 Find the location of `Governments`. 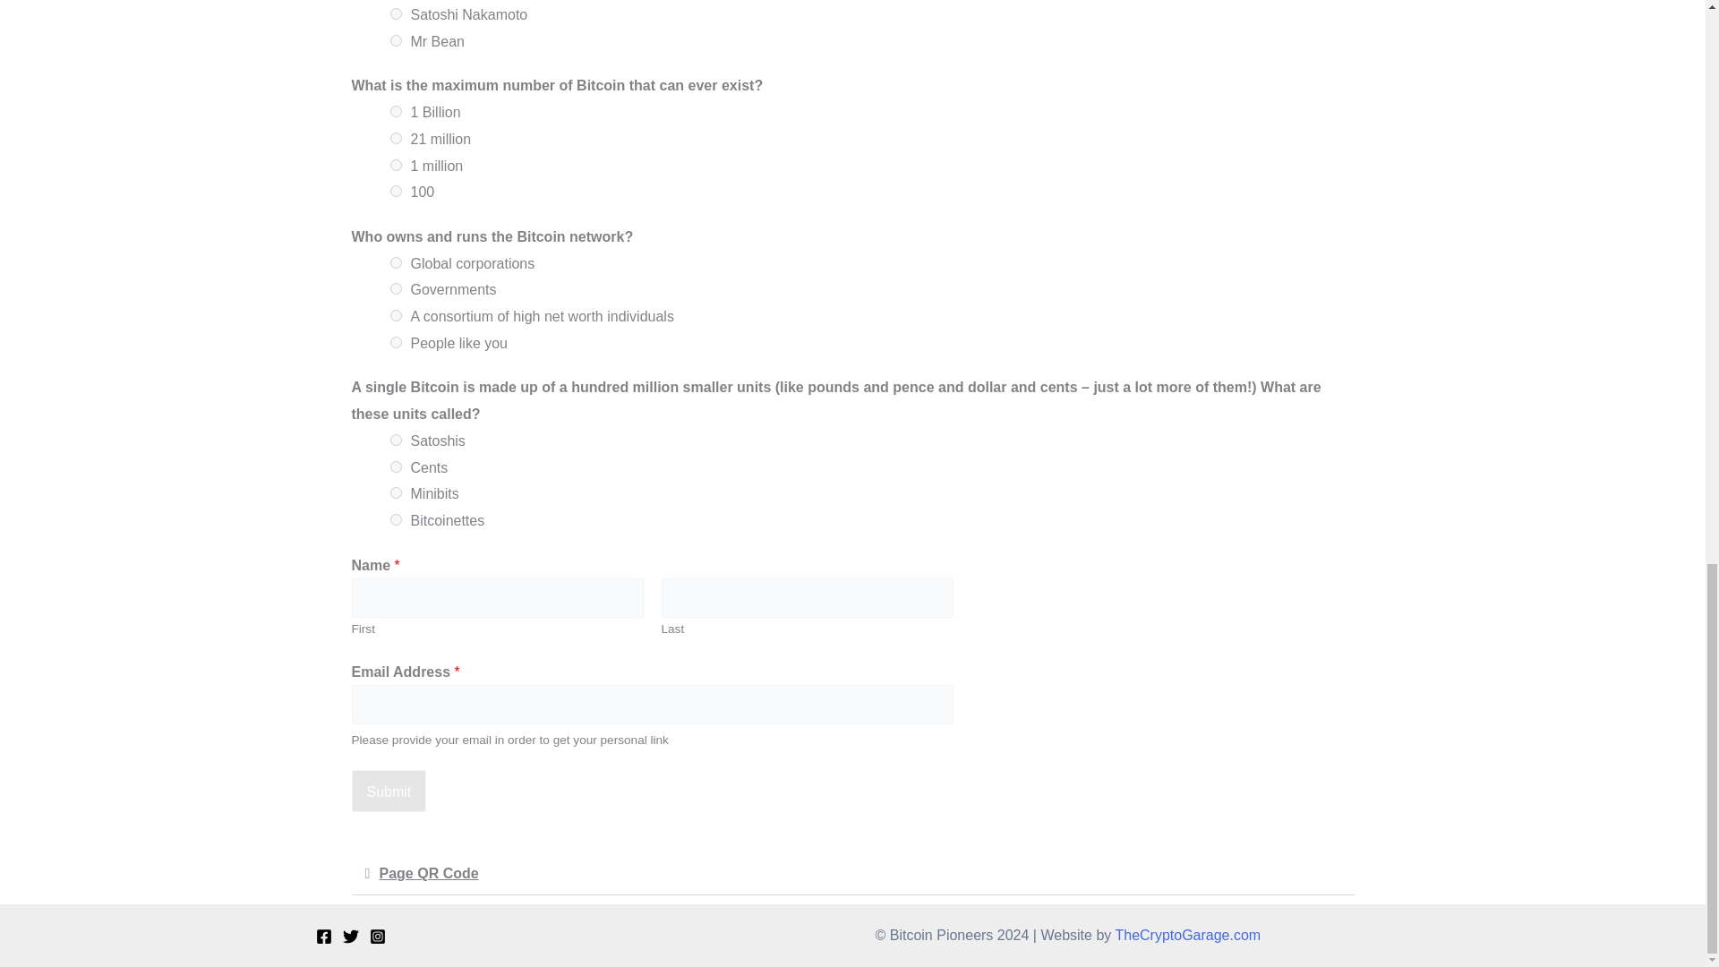

Governments is located at coordinates (396, 288).